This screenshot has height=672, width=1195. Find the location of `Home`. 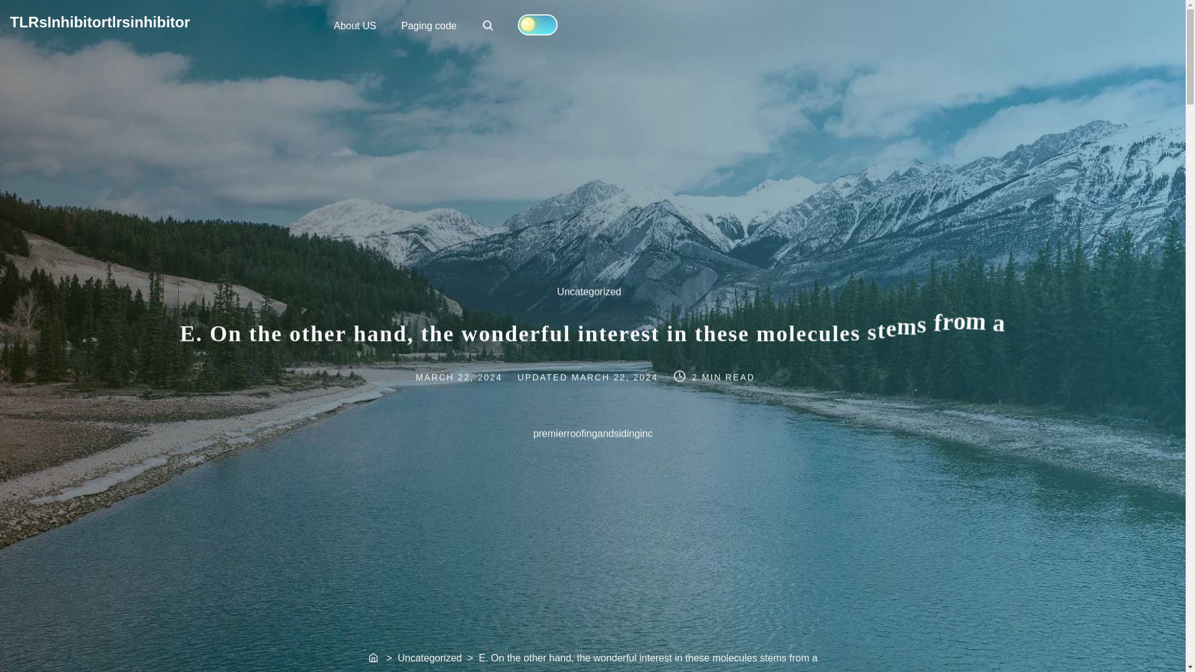

Home is located at coordinates (616, 377).